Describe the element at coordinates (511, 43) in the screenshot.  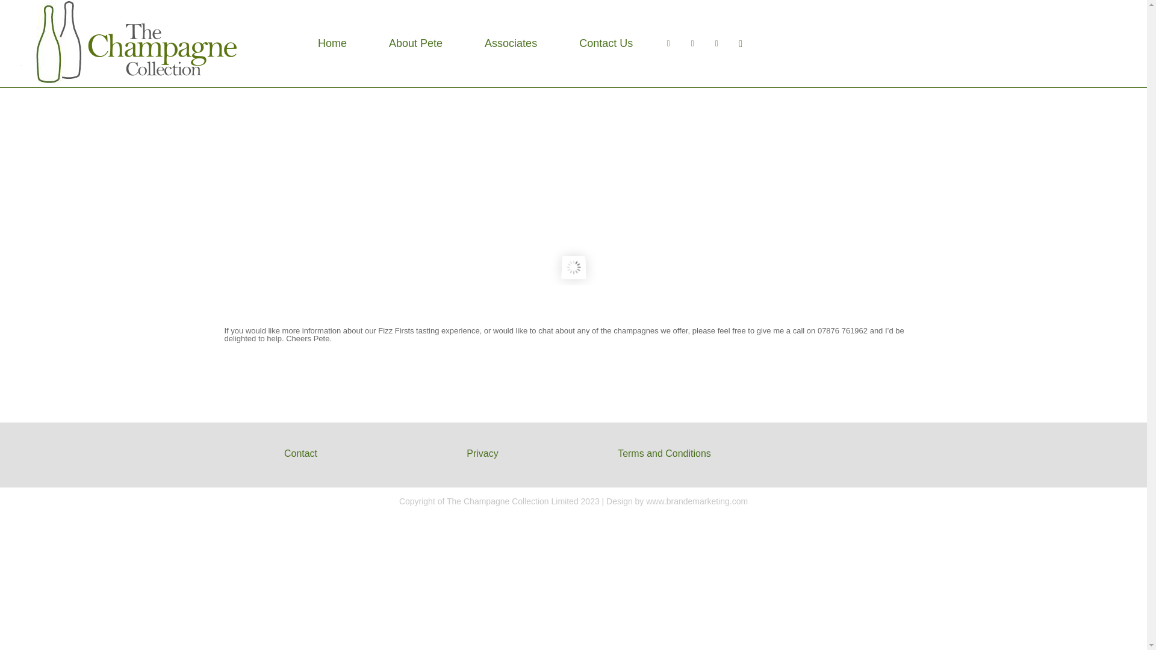
I see `Associates` at that location.